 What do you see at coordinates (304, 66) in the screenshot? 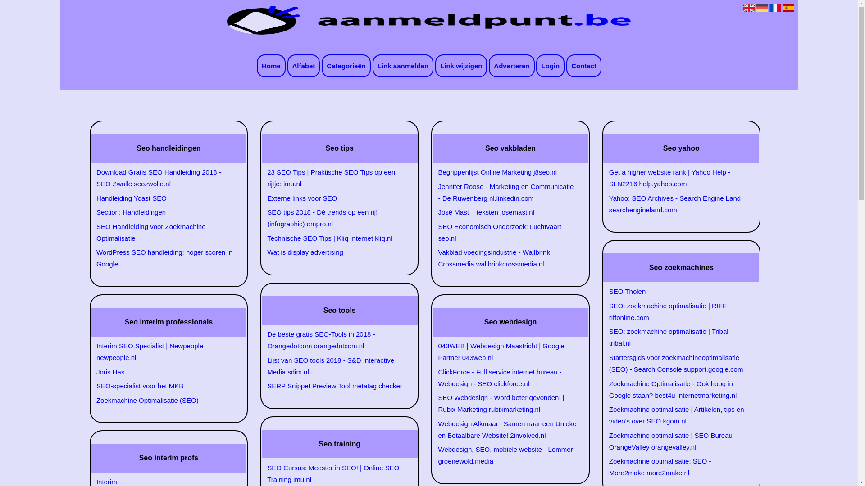
I see `Alfabet` at bounding box center [304, 66].